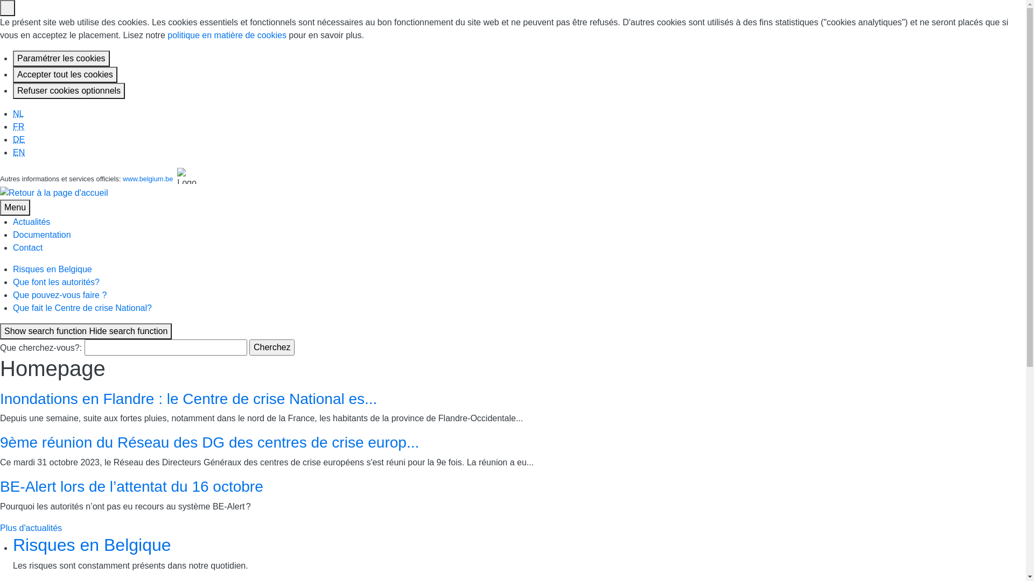  Describe the element at coordinates (65, 75) in the screenshot. I see `Accepter tout les cookies` at that location.